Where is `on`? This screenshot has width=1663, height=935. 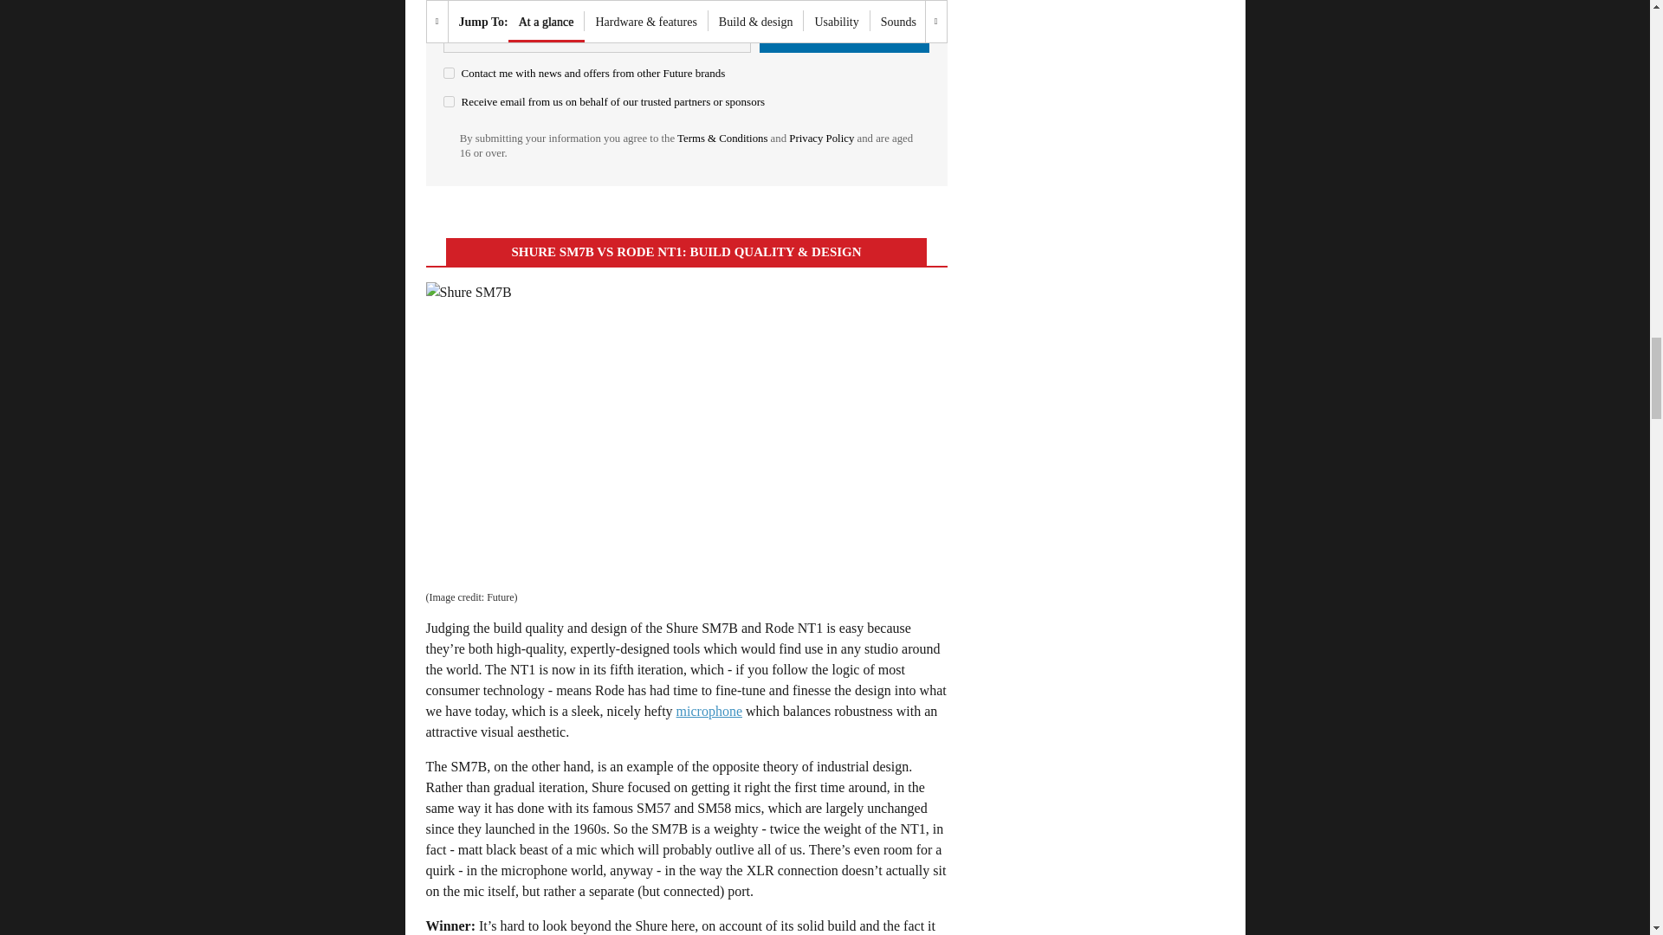
on is located at coordinates (449, 102).